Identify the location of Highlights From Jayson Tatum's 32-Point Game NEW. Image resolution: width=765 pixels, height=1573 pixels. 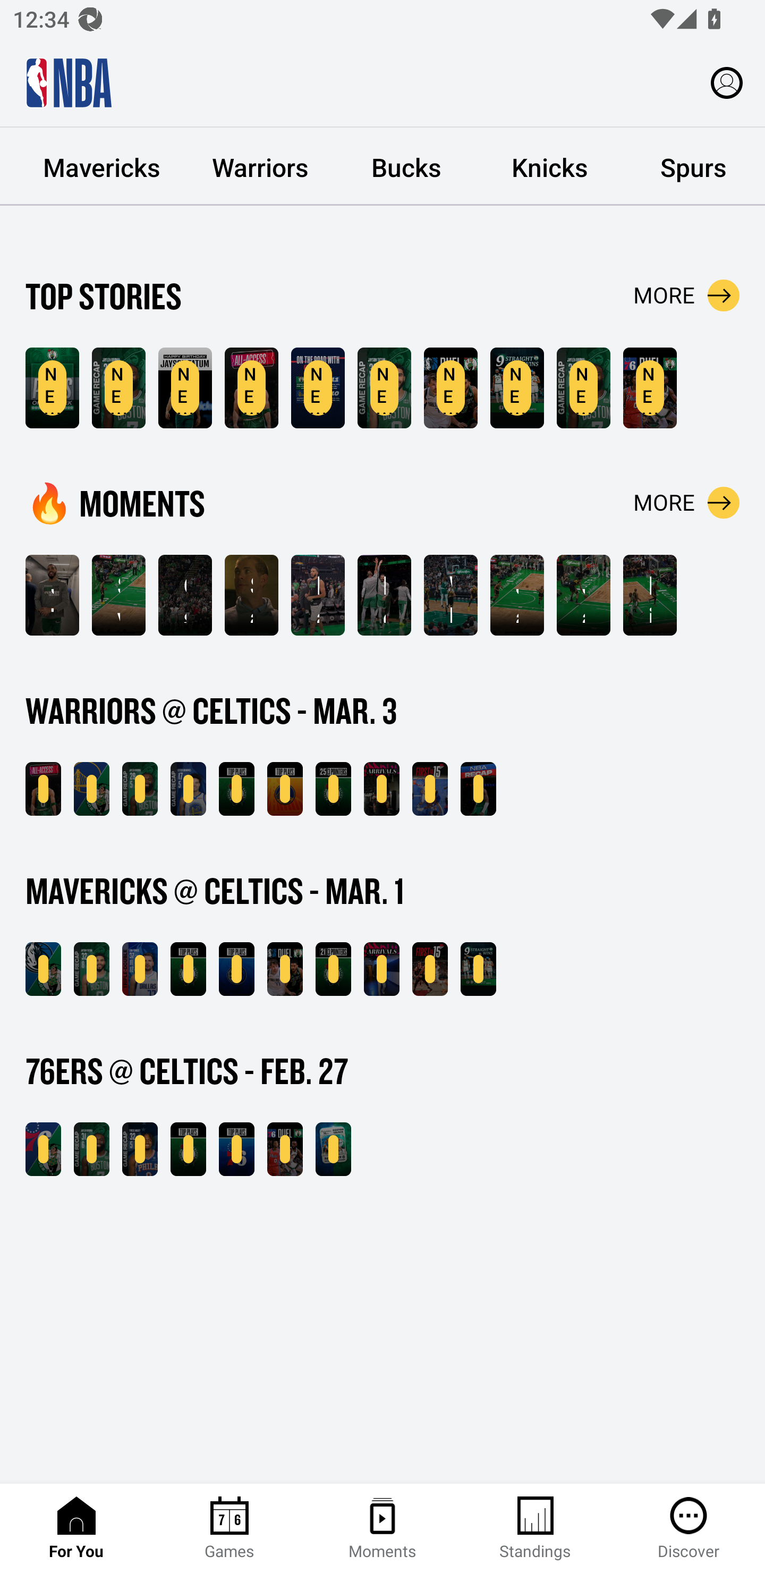
(384, 388).